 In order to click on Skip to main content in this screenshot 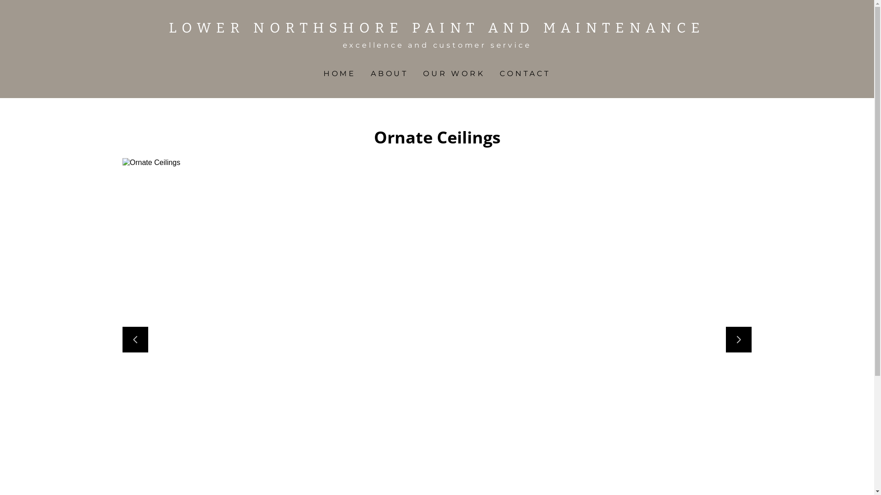, I will do `click(7, 7)`.